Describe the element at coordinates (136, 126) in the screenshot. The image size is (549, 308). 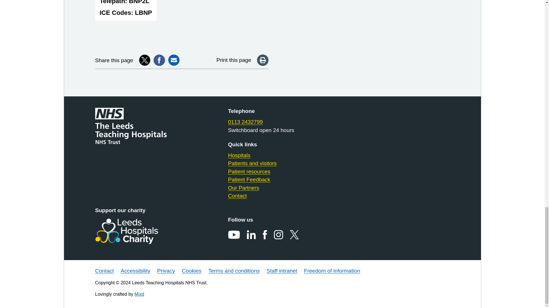
I see `Leeds Teaching Hospitals NHS Trust Homepage` at that location.